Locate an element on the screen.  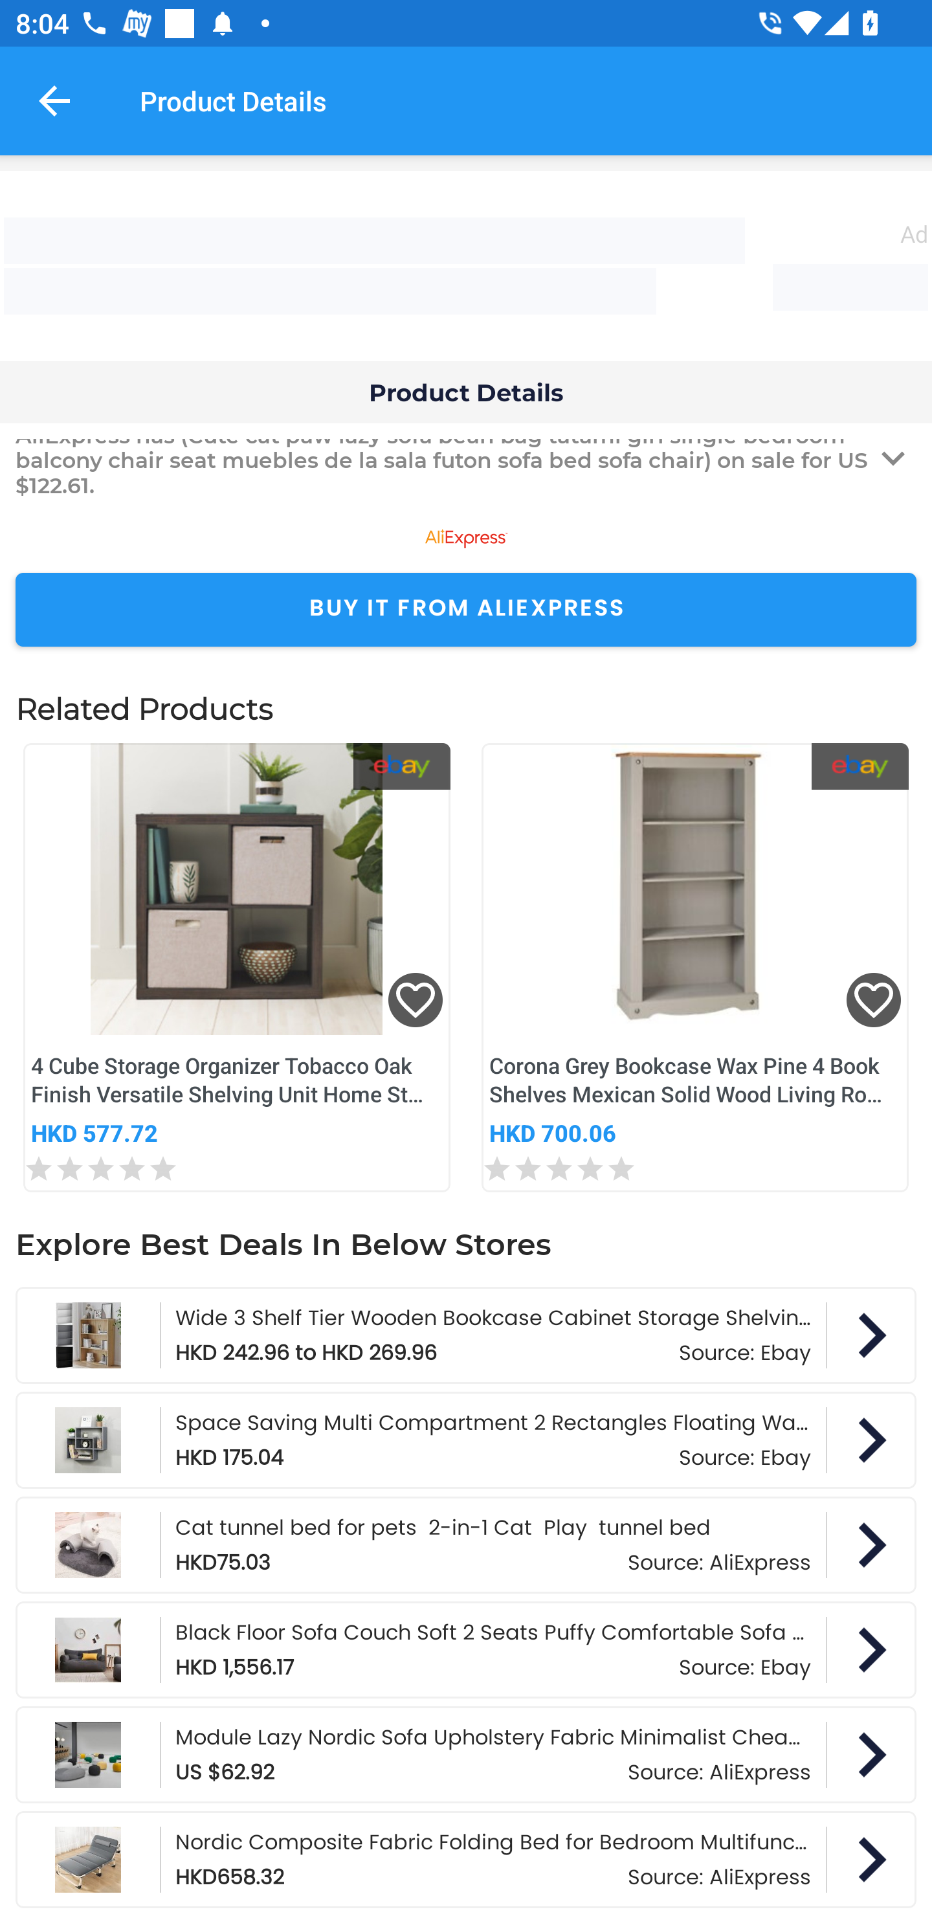
Navigate up is located at coordinates (54, 100).